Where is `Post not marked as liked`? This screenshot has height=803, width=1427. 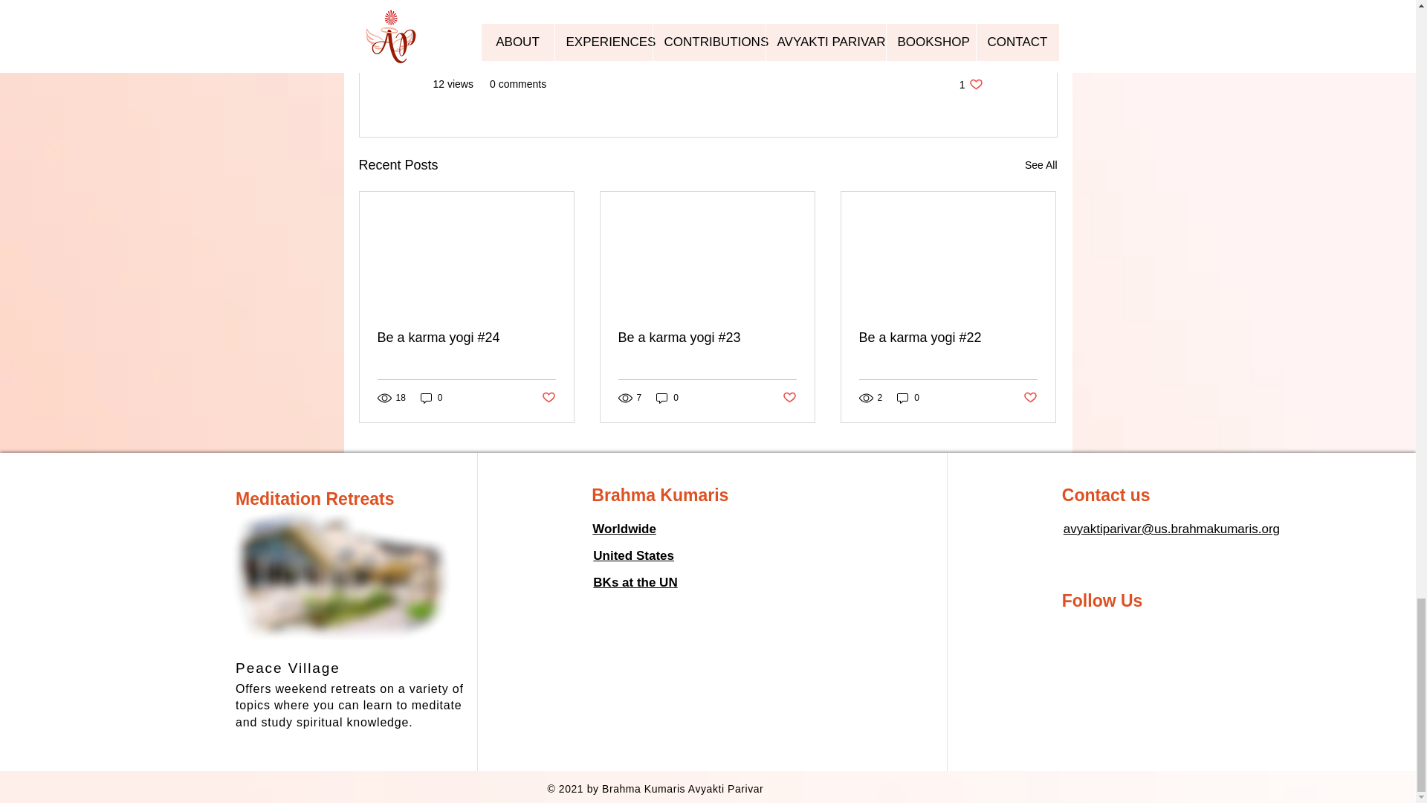
Post not marked as liked is located at coordinates (1030, 398).